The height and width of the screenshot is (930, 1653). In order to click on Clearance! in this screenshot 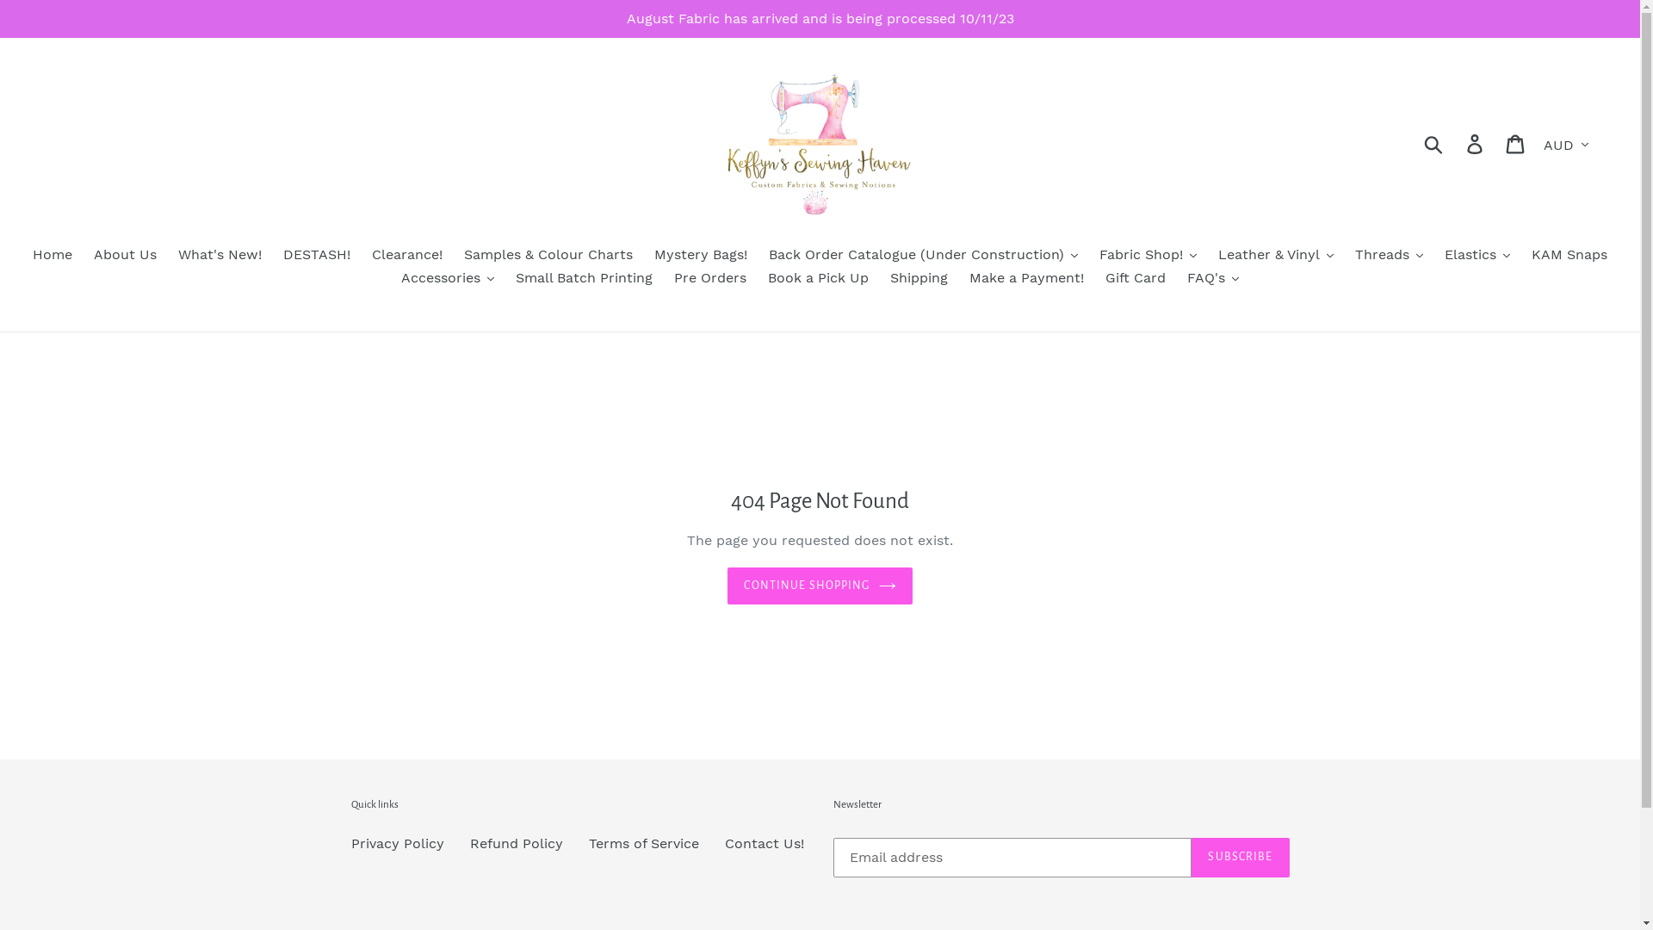, I will do `click(407, 257)`.